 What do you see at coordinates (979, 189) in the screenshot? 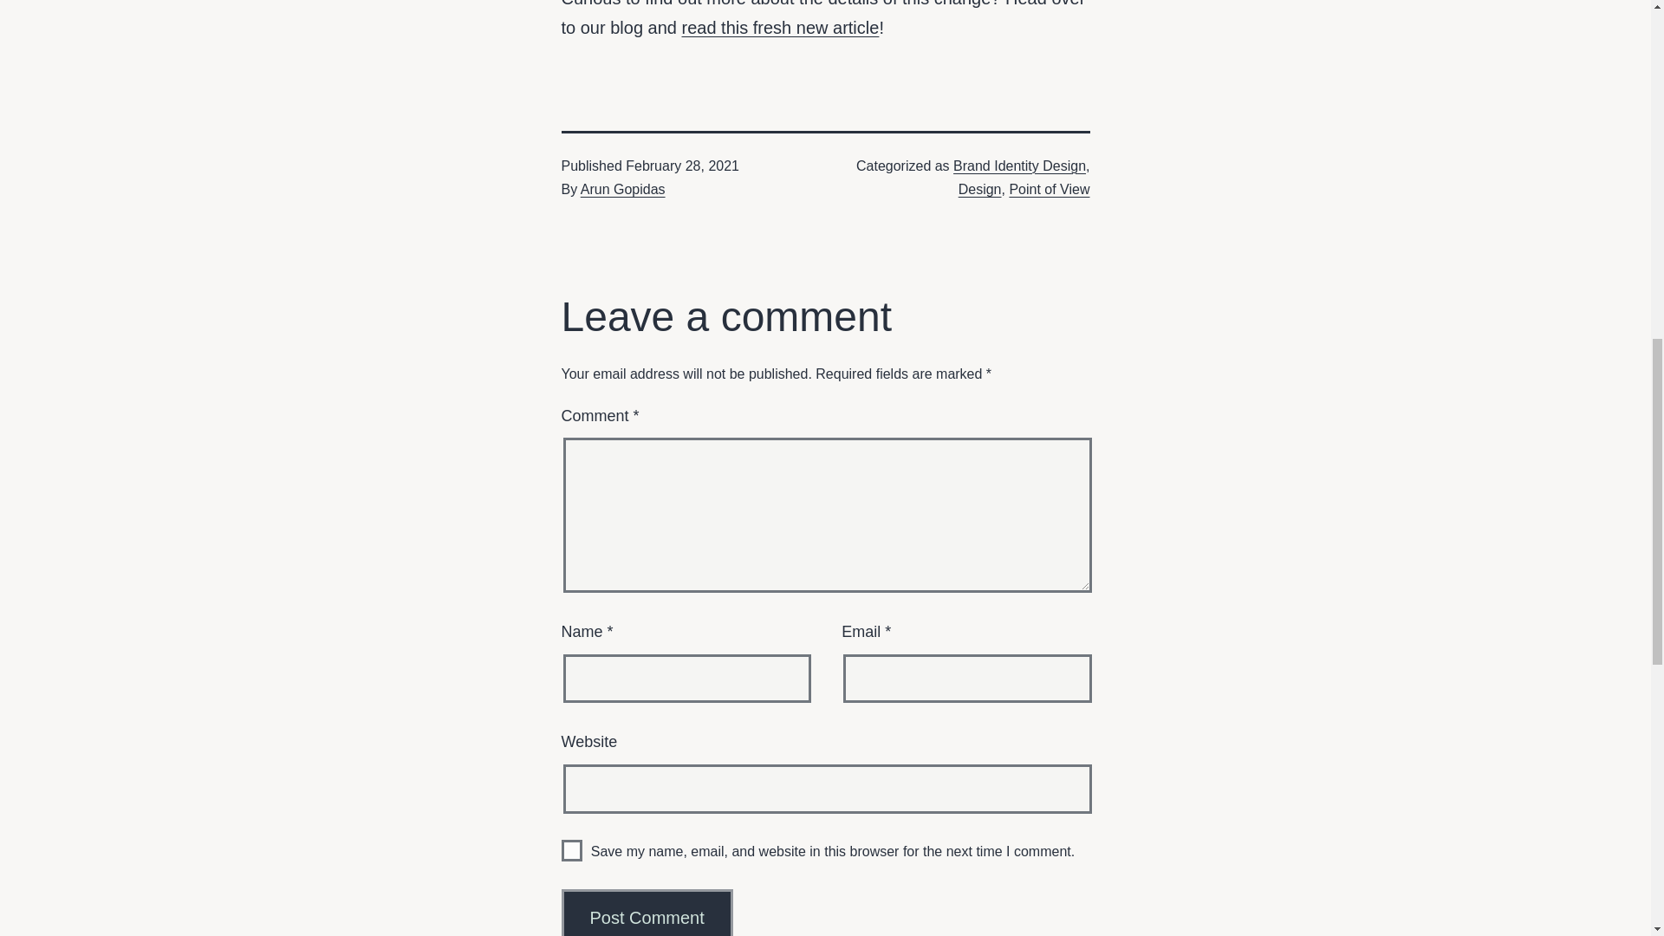
I see `Design` at bounding box center [979, 189].